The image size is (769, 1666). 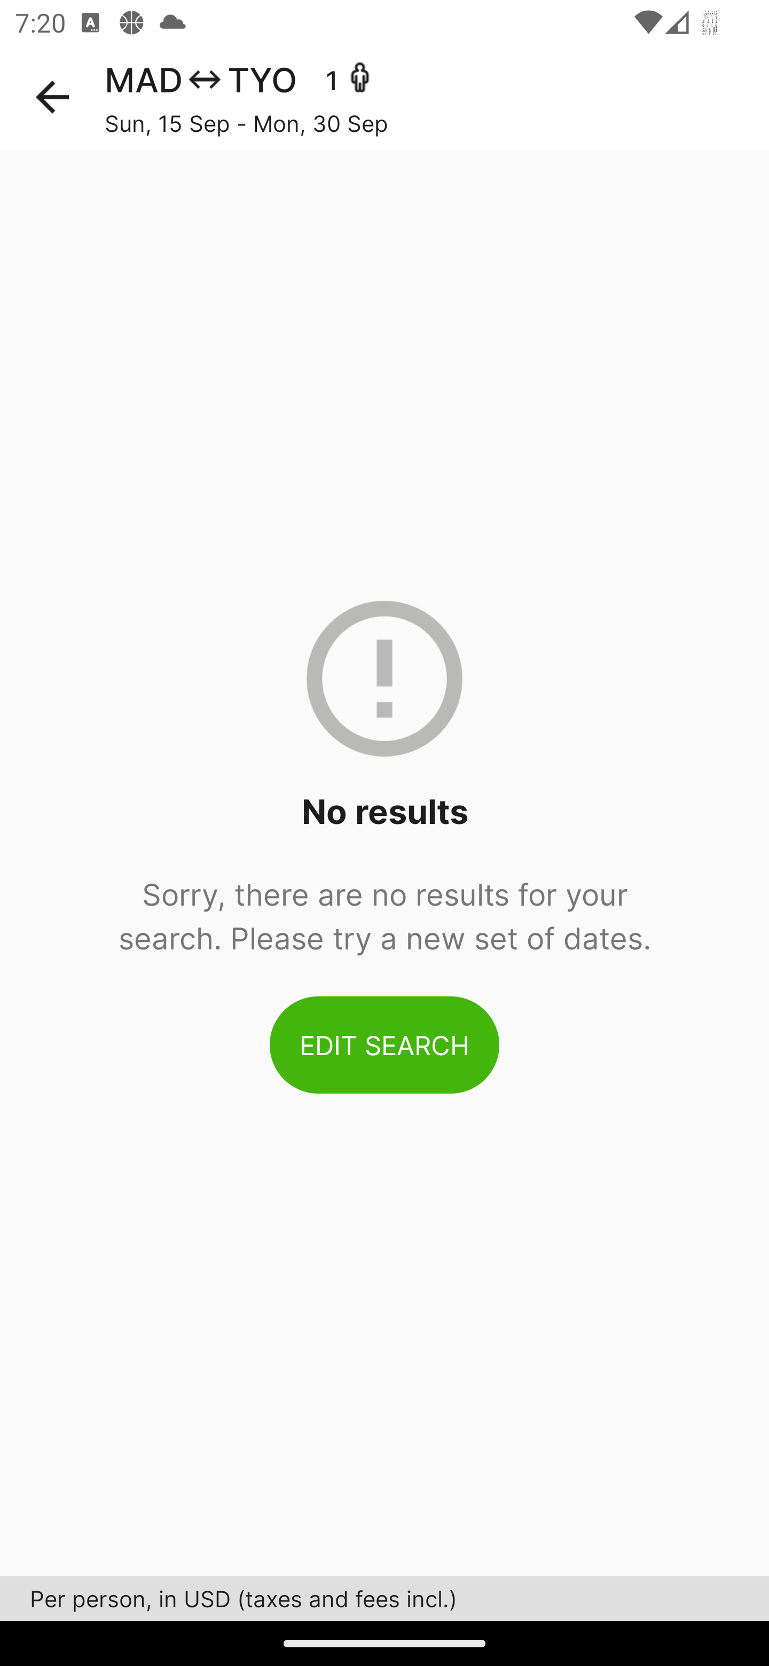 I want to click on EDIT SEARCH, so click(x=384, y=1044).